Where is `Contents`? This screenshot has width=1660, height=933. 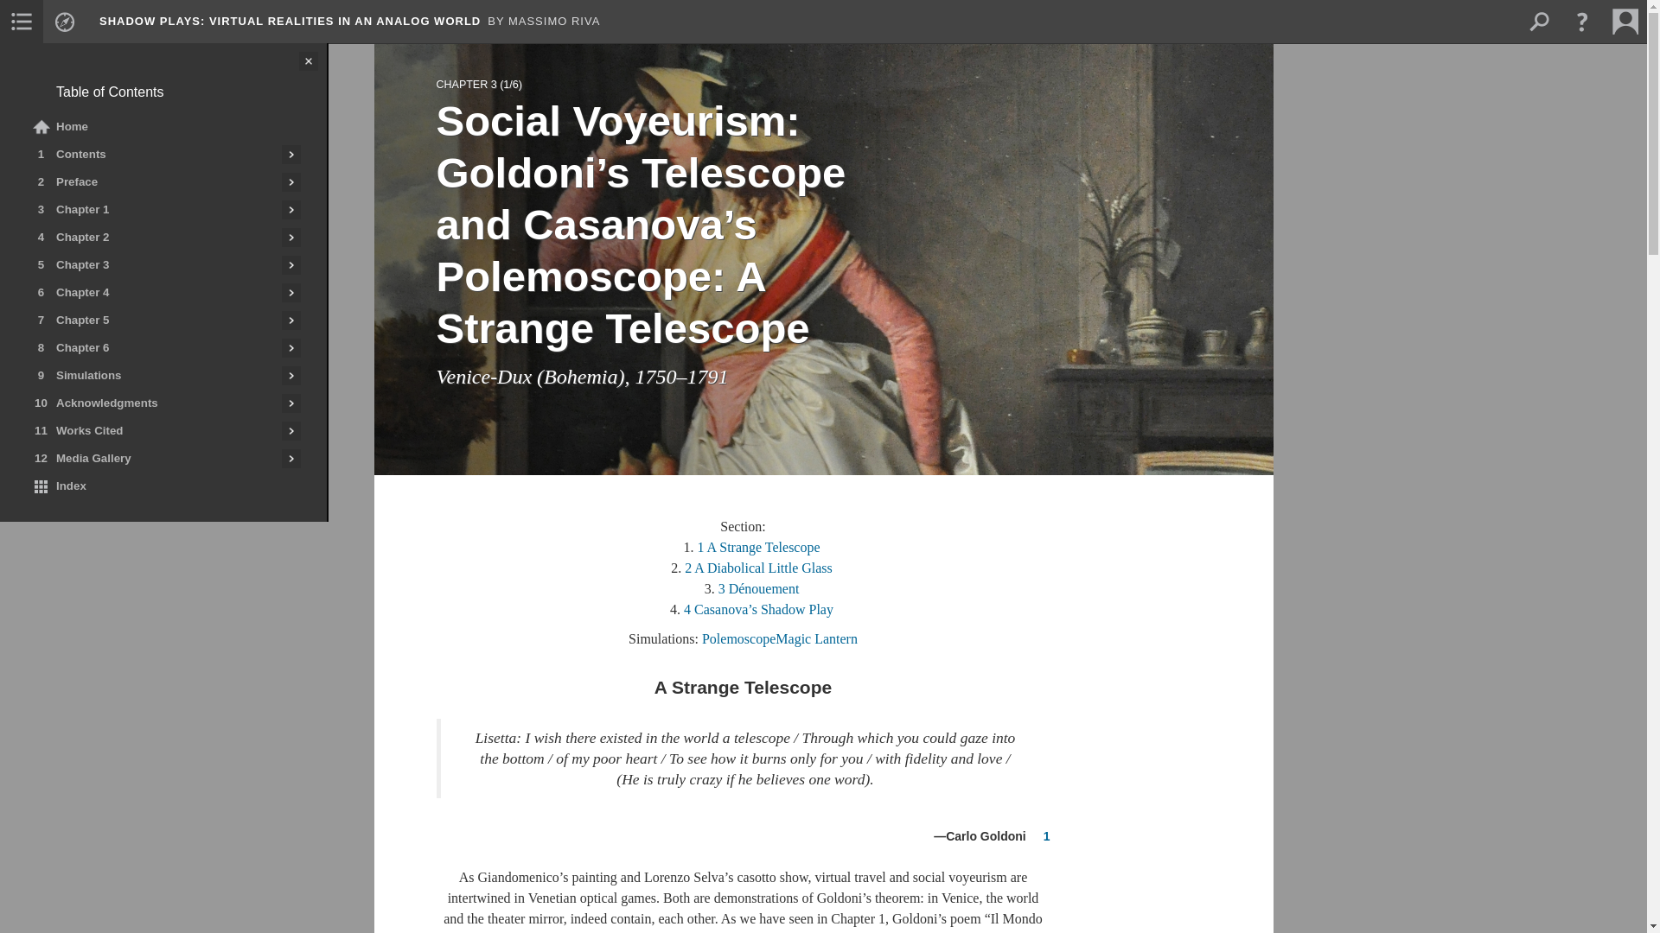 Contents is located at coordinates (151, 155).